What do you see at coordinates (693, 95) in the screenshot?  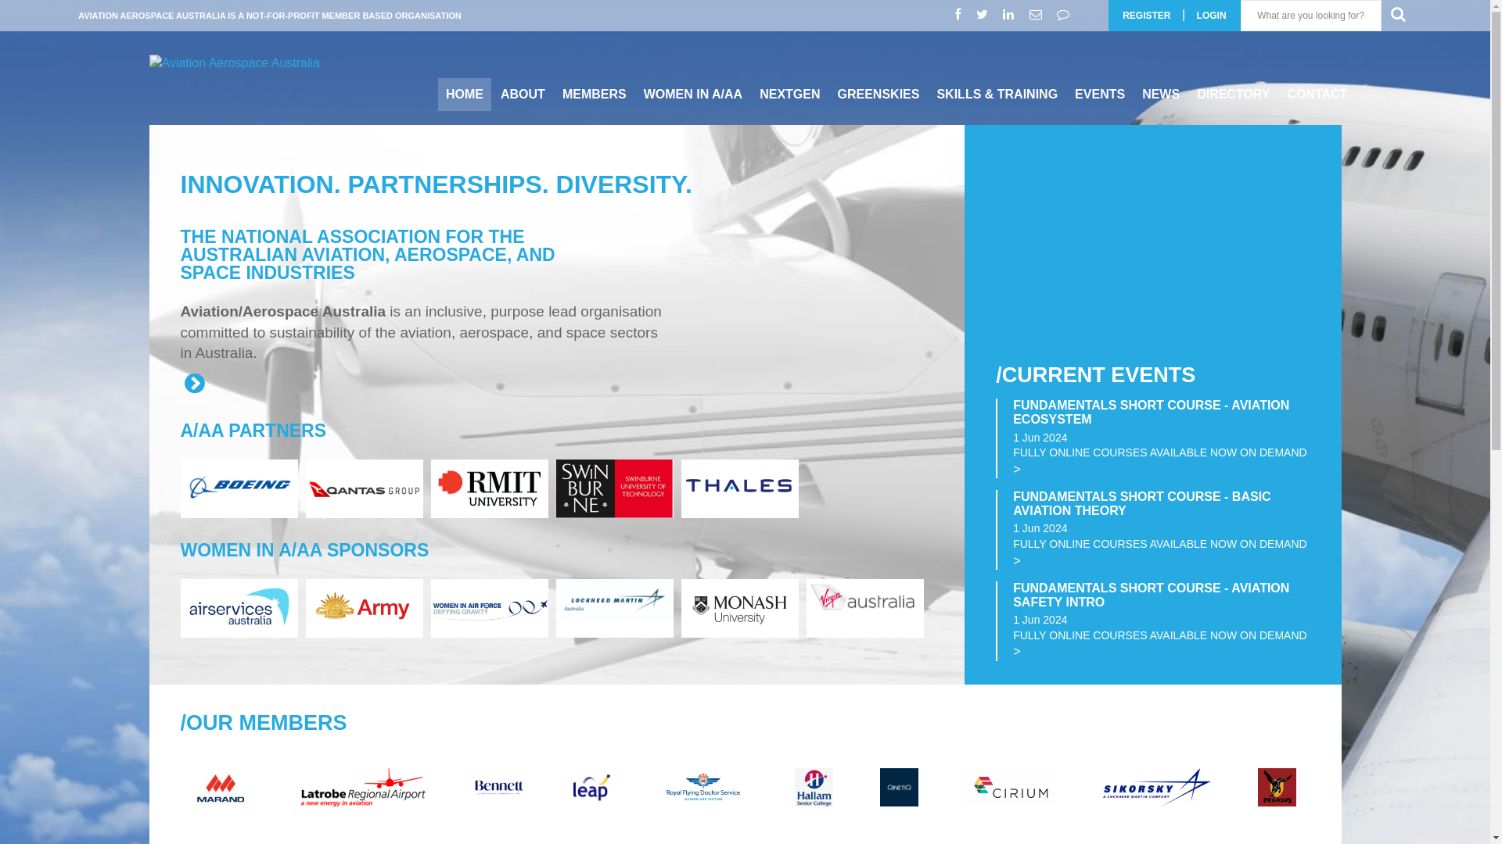 I see `WOMEN IN A/AA` at bounding box center [693, 95].